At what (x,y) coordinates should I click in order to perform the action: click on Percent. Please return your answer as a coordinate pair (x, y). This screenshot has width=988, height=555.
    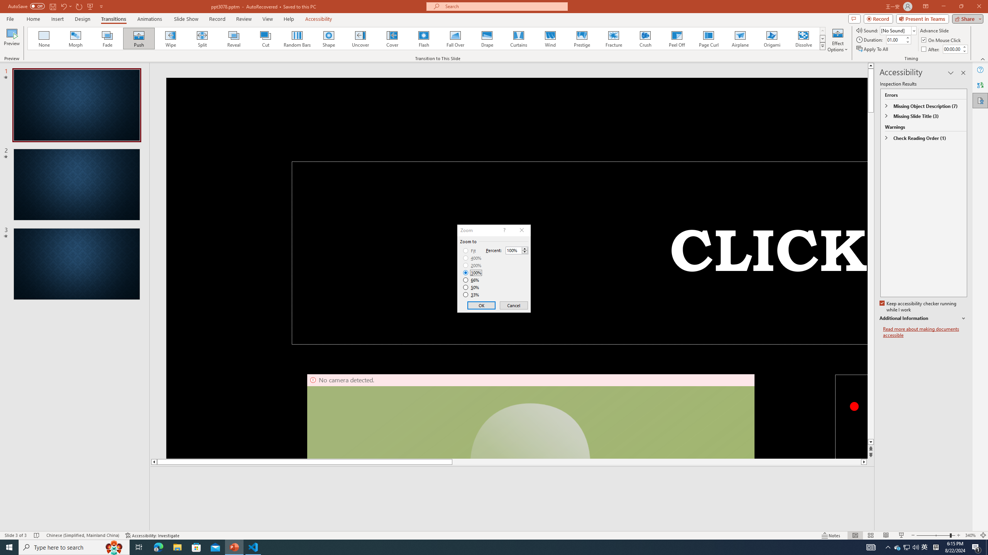
    Looking at the image, I should click on (513, 251).